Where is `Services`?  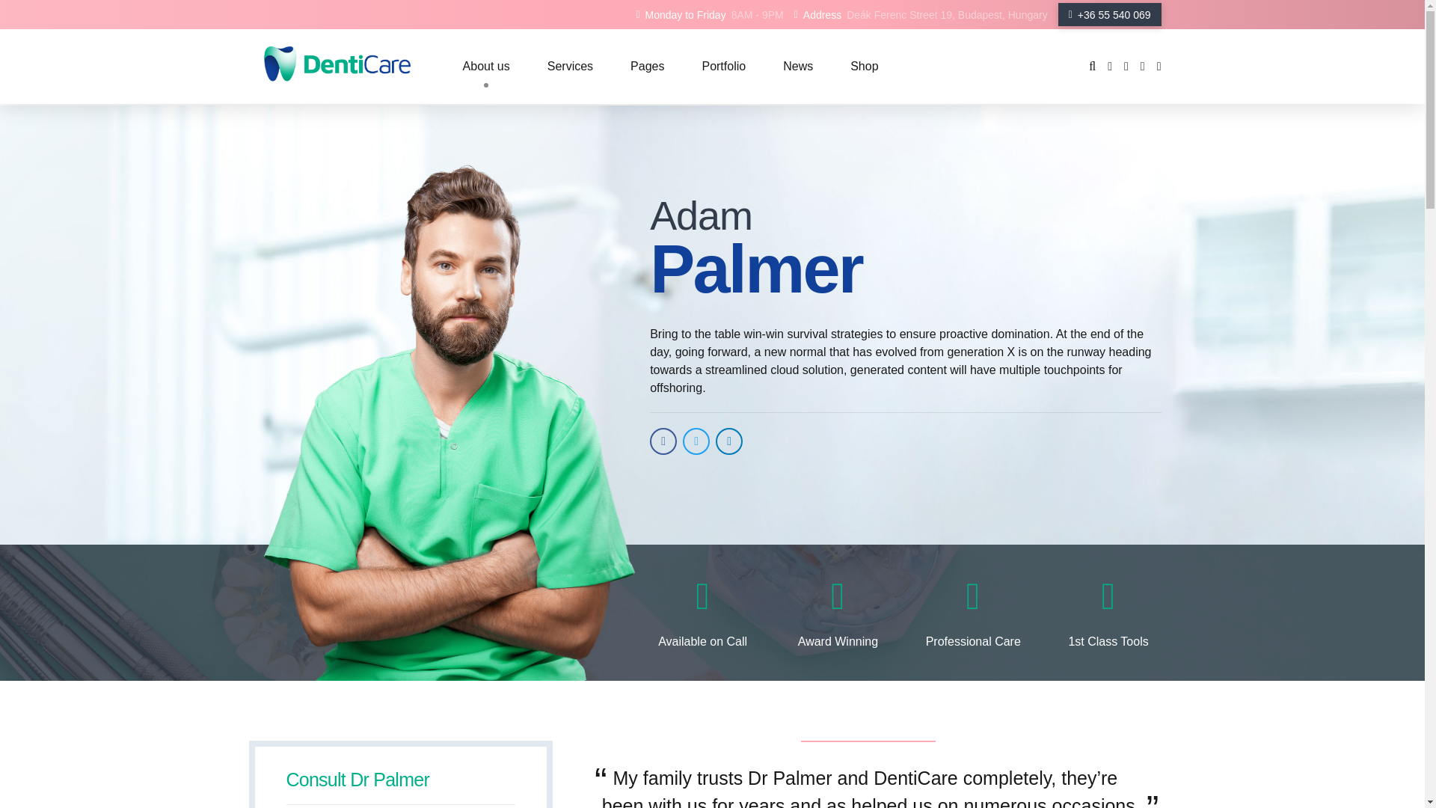
Services is located at coordinates (570, 66).